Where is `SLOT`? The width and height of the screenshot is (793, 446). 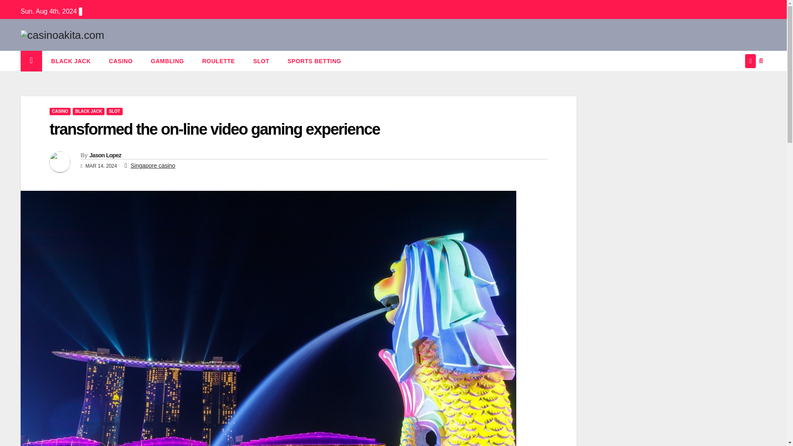
SLOT is located at coordinates (261, 61).